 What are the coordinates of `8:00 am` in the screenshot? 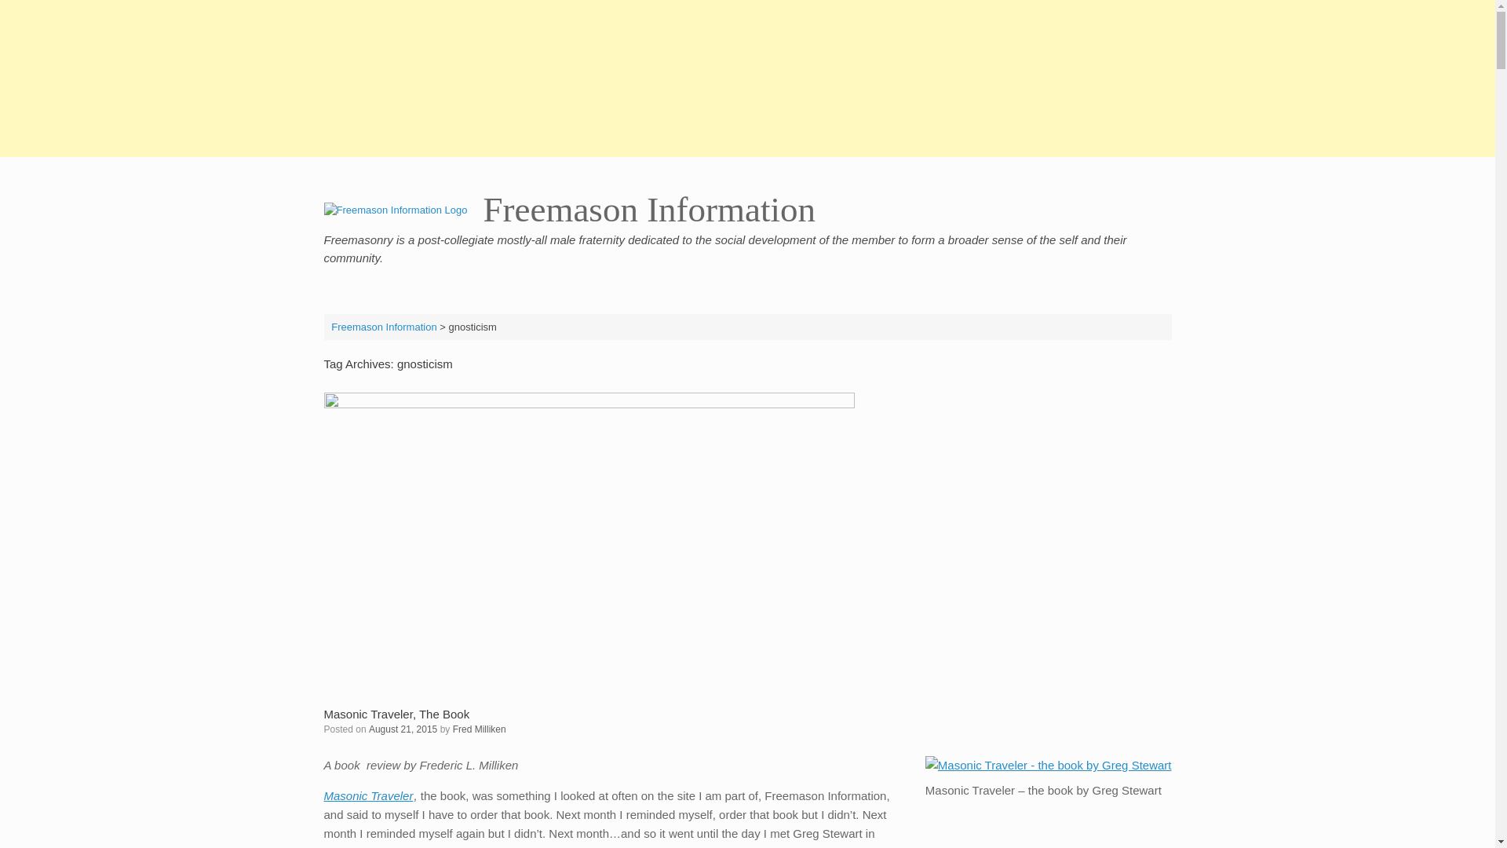 It's located at (403, 729).